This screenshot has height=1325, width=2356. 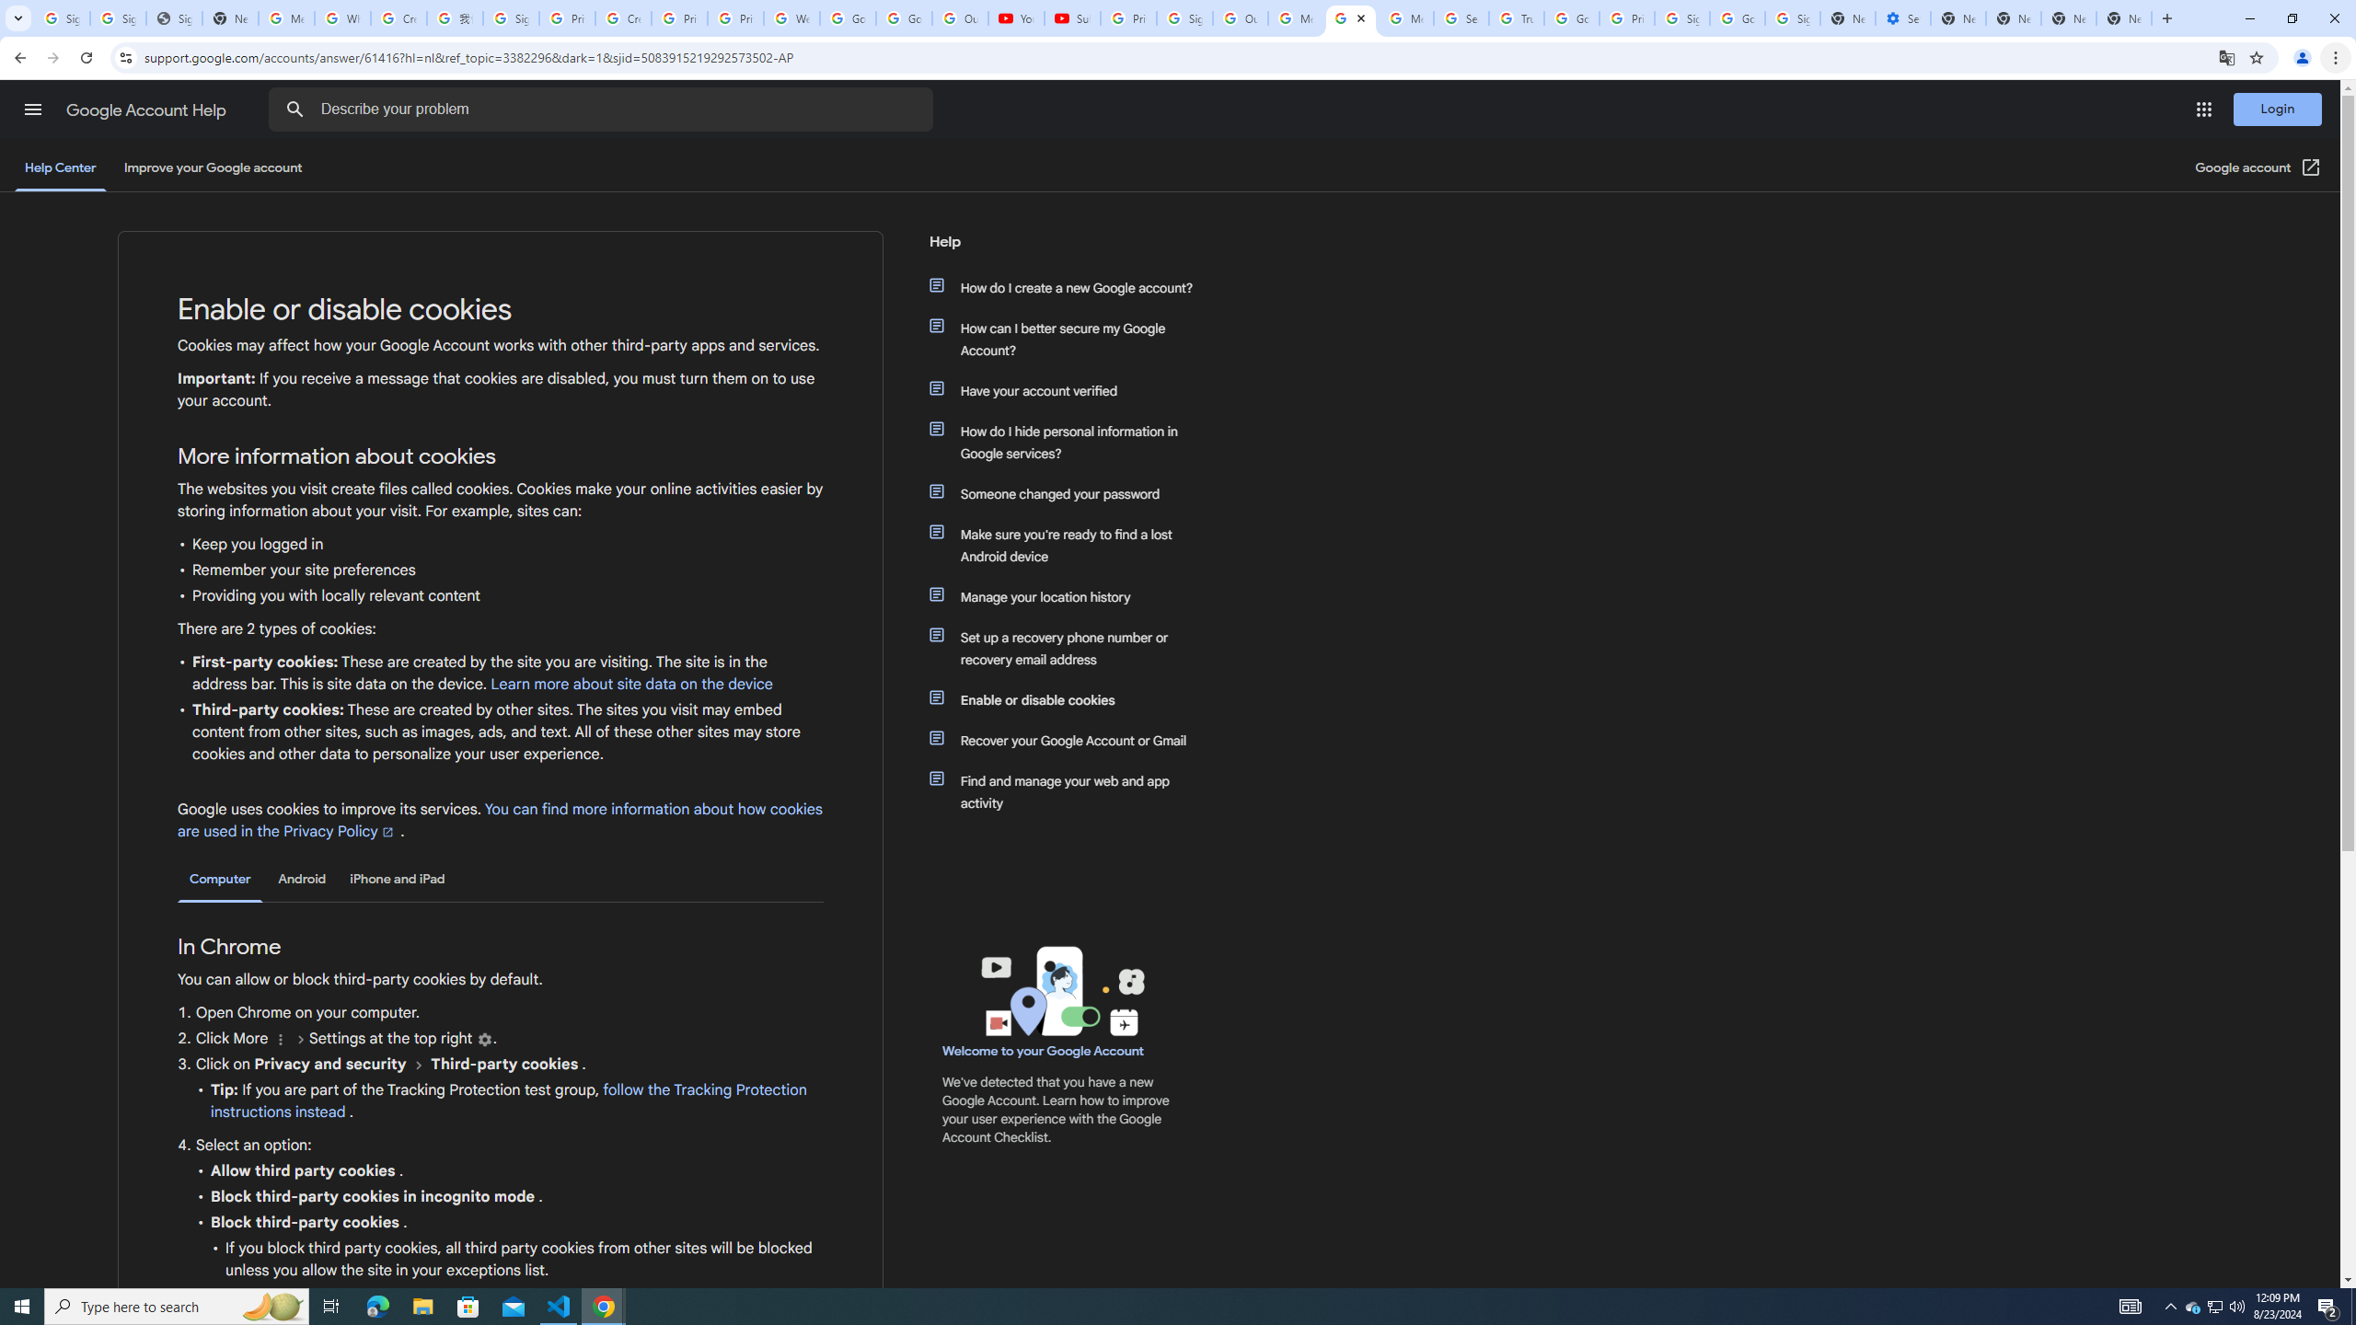 What do you see at coordinates (1070, 791) in the screenshot?
I see `Find and manage your web and app activity` at bounding box center [1070, 791].